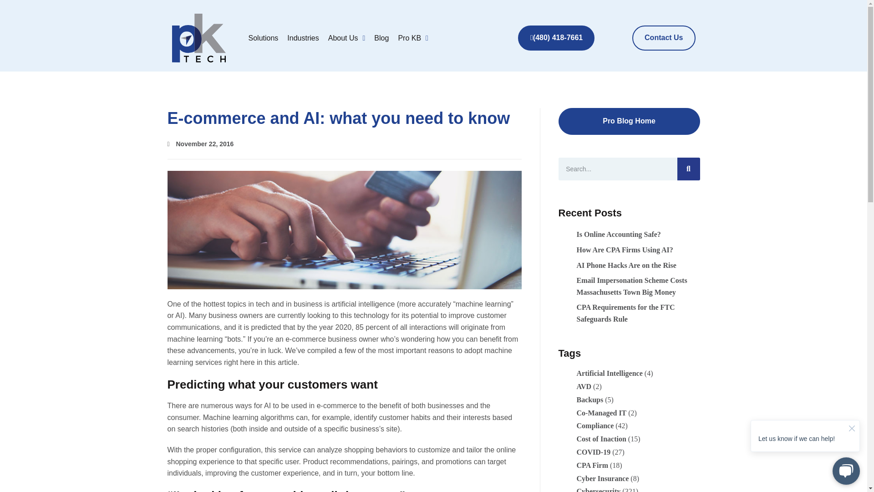 The height and width of the screenshot is (492, 874). I want to click on Blog, so click(381, 38).